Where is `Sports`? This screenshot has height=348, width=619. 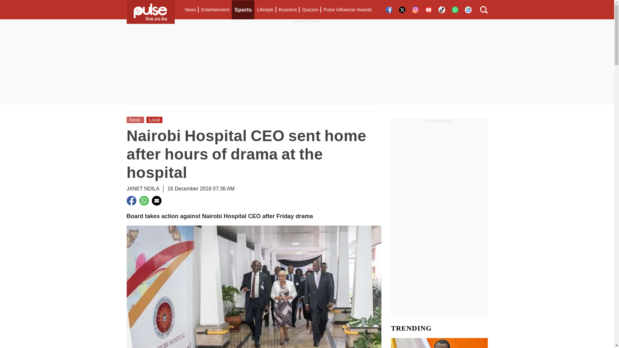 Sports is located at coordinates (243, 10).